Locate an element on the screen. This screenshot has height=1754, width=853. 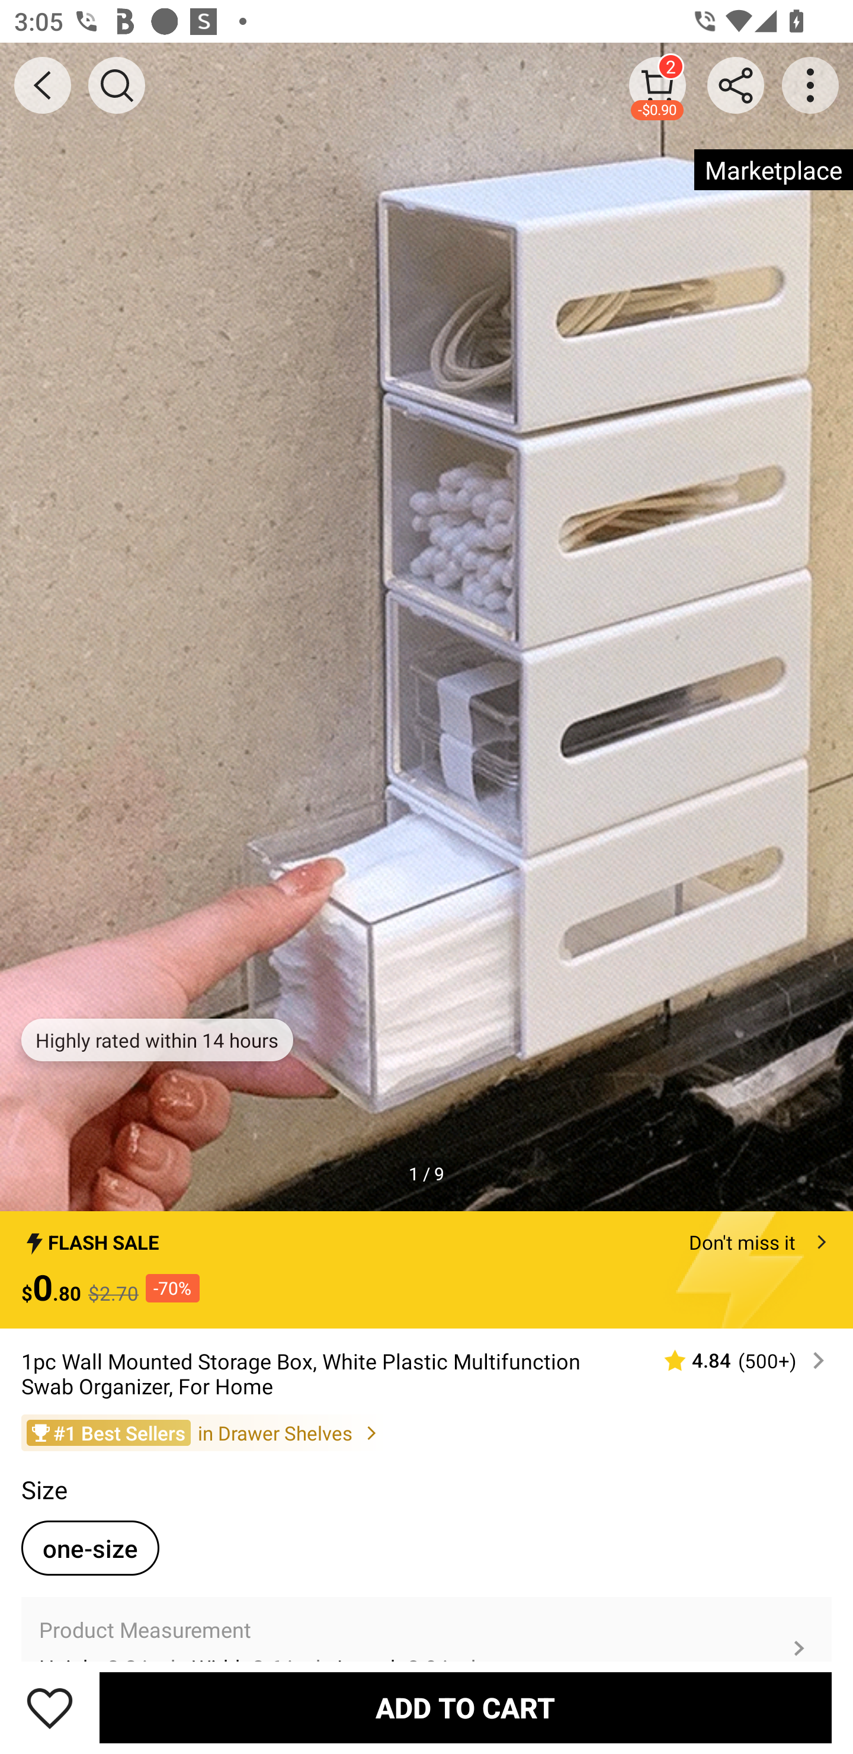
Save is located at coordinates (50, 1707).